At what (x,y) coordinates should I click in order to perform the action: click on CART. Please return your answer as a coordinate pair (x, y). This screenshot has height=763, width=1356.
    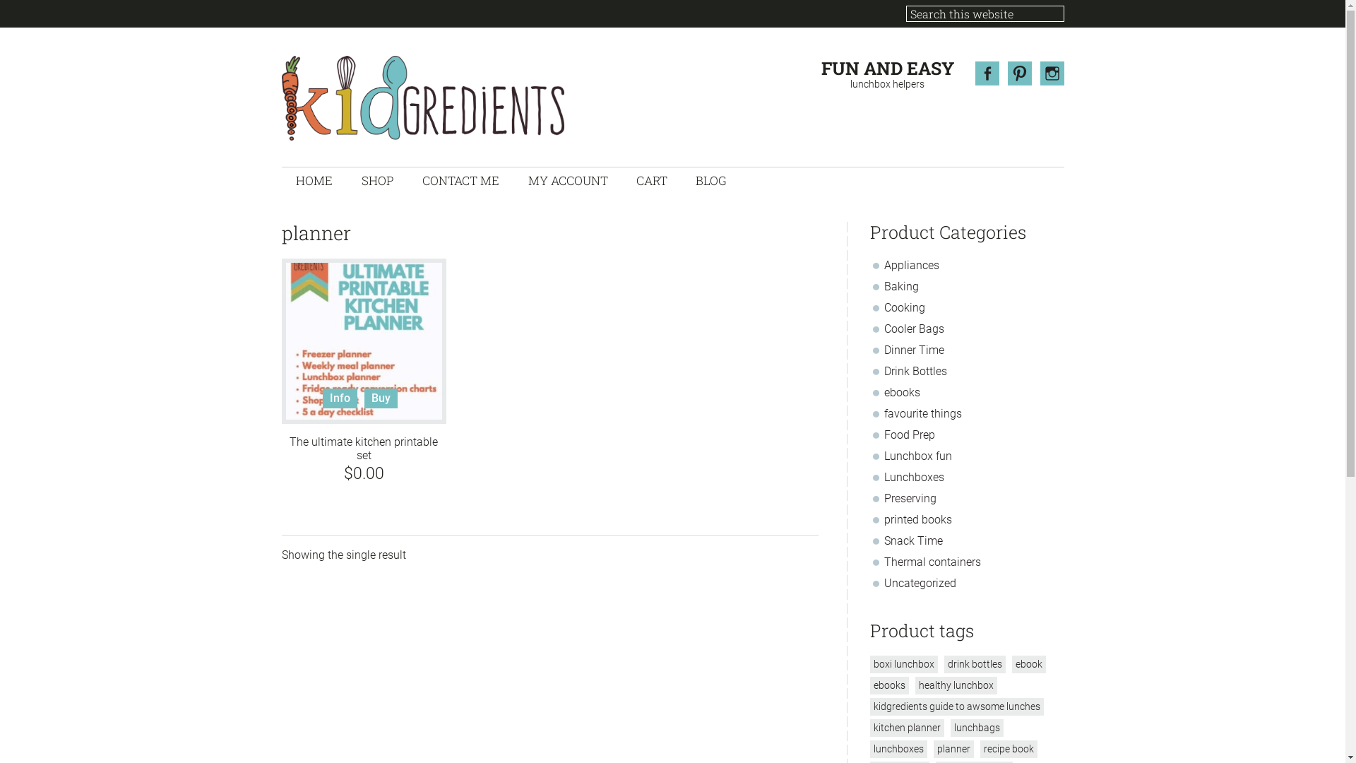
    Looking at the image, I should click on (651, 181).